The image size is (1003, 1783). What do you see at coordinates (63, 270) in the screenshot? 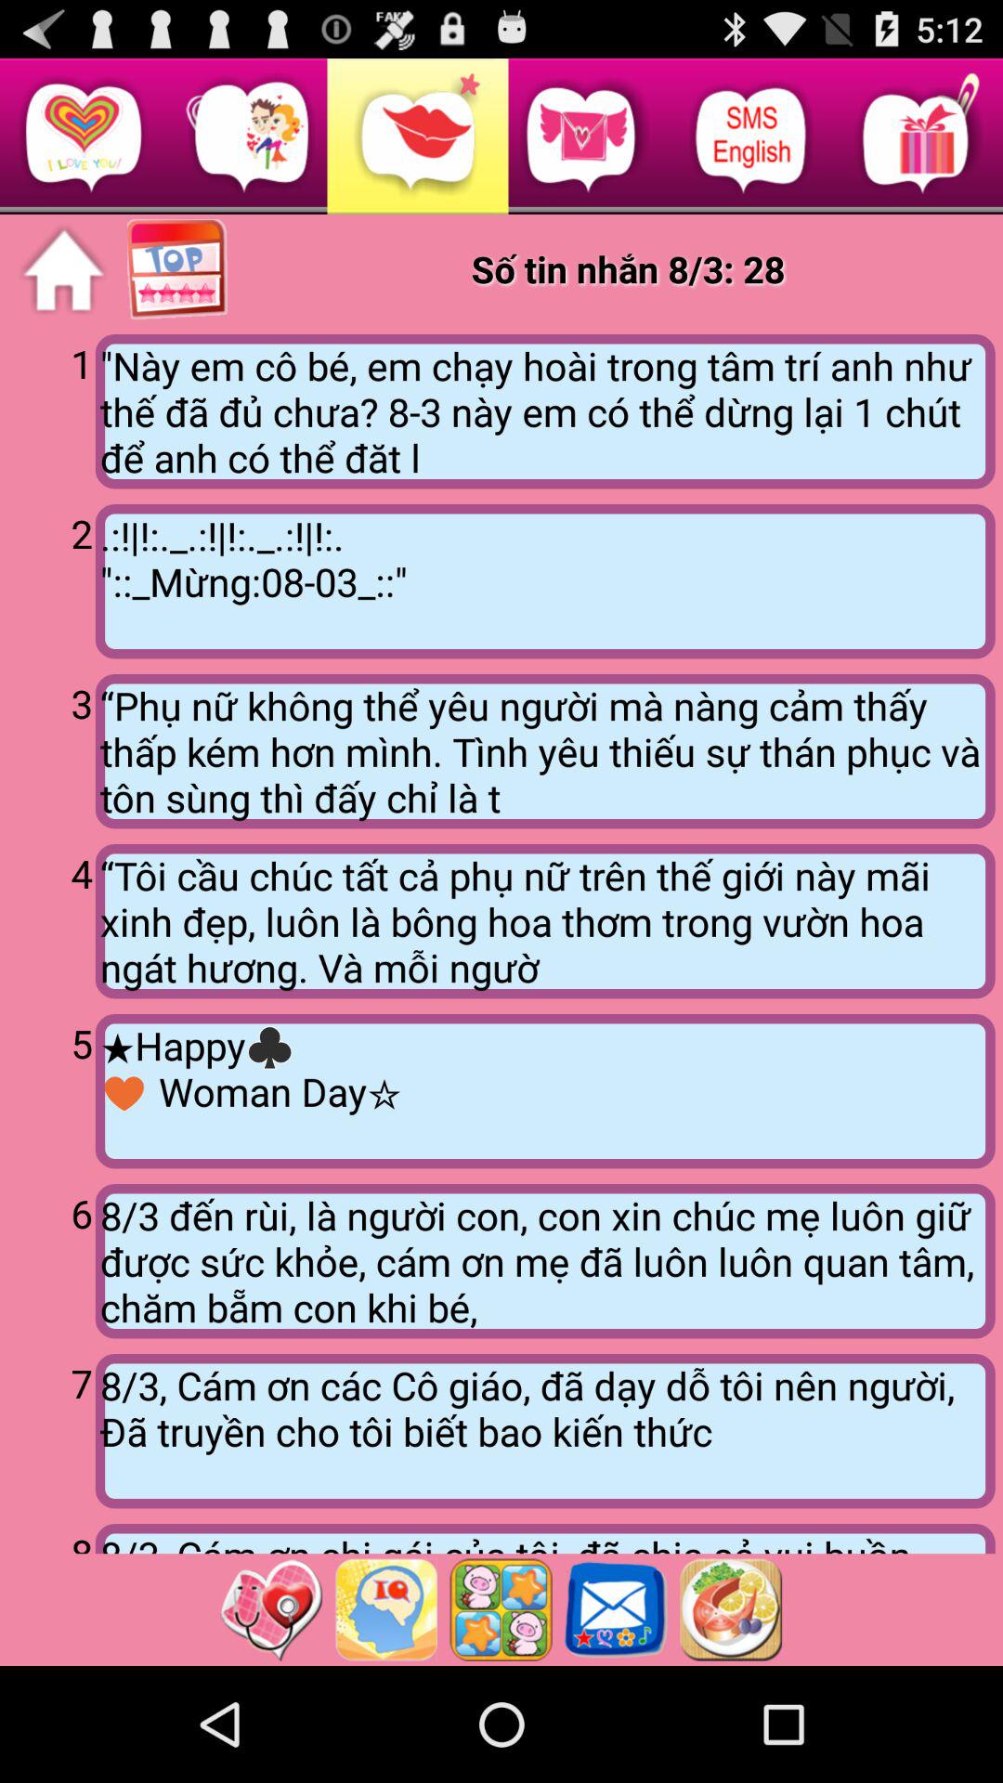
I see `go home button` at bounding box center [63, 270].